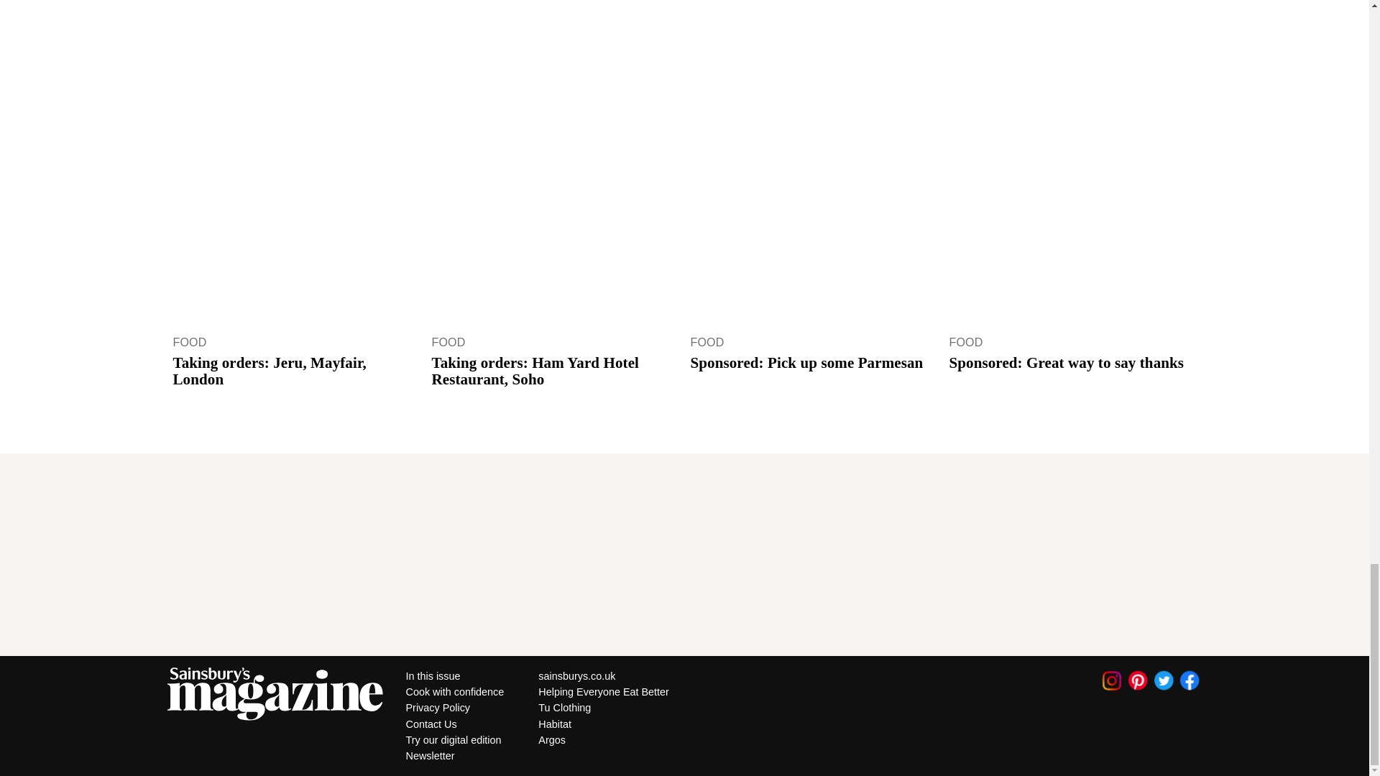 The image size is (1380, 776). Describe the element at coordinates (454, 691) in the screenshot. I see `Cook with confidence` at that location.